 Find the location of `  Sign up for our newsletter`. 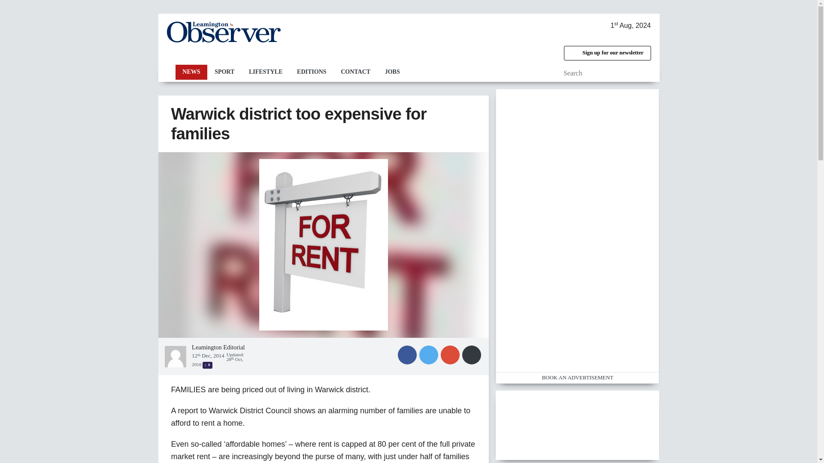

  Sign up for our newsletter is located at coordinates (607, 53).